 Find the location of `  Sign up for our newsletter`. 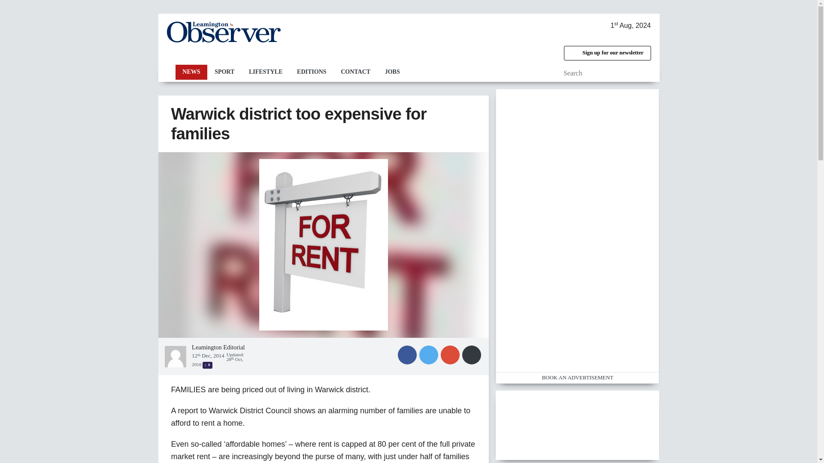

  Sign up for our newsletter is located at coordinates (607, 53).